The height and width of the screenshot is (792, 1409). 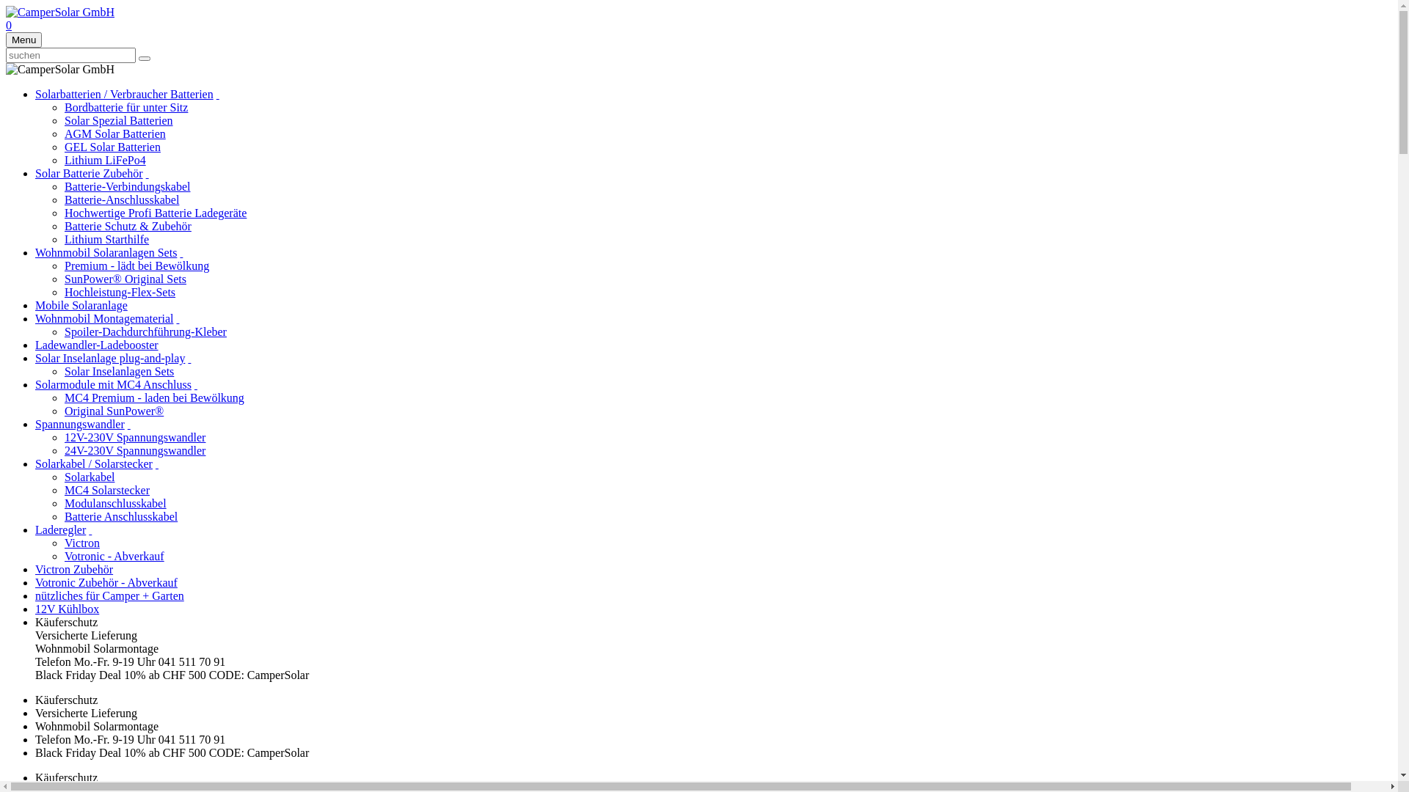 I want to click on  , so click(x=129, y=424).